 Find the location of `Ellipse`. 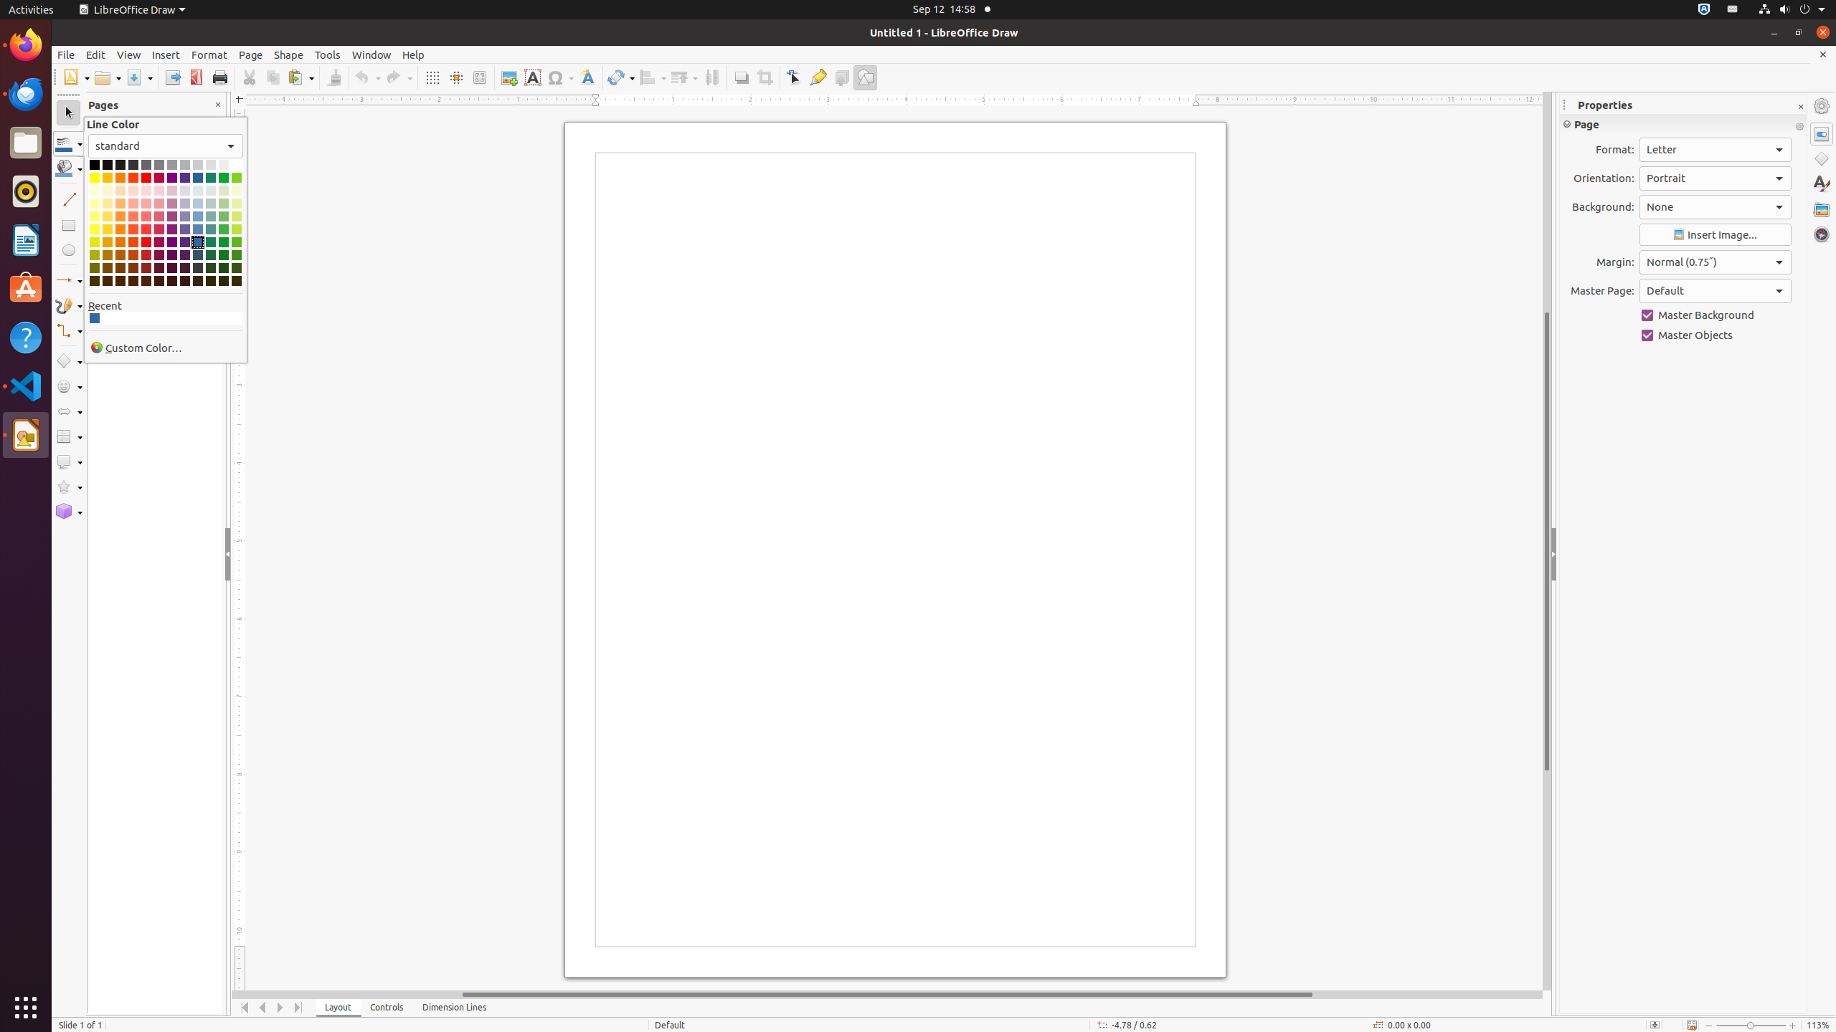

Ellipse is located at coordinates (69, 249).